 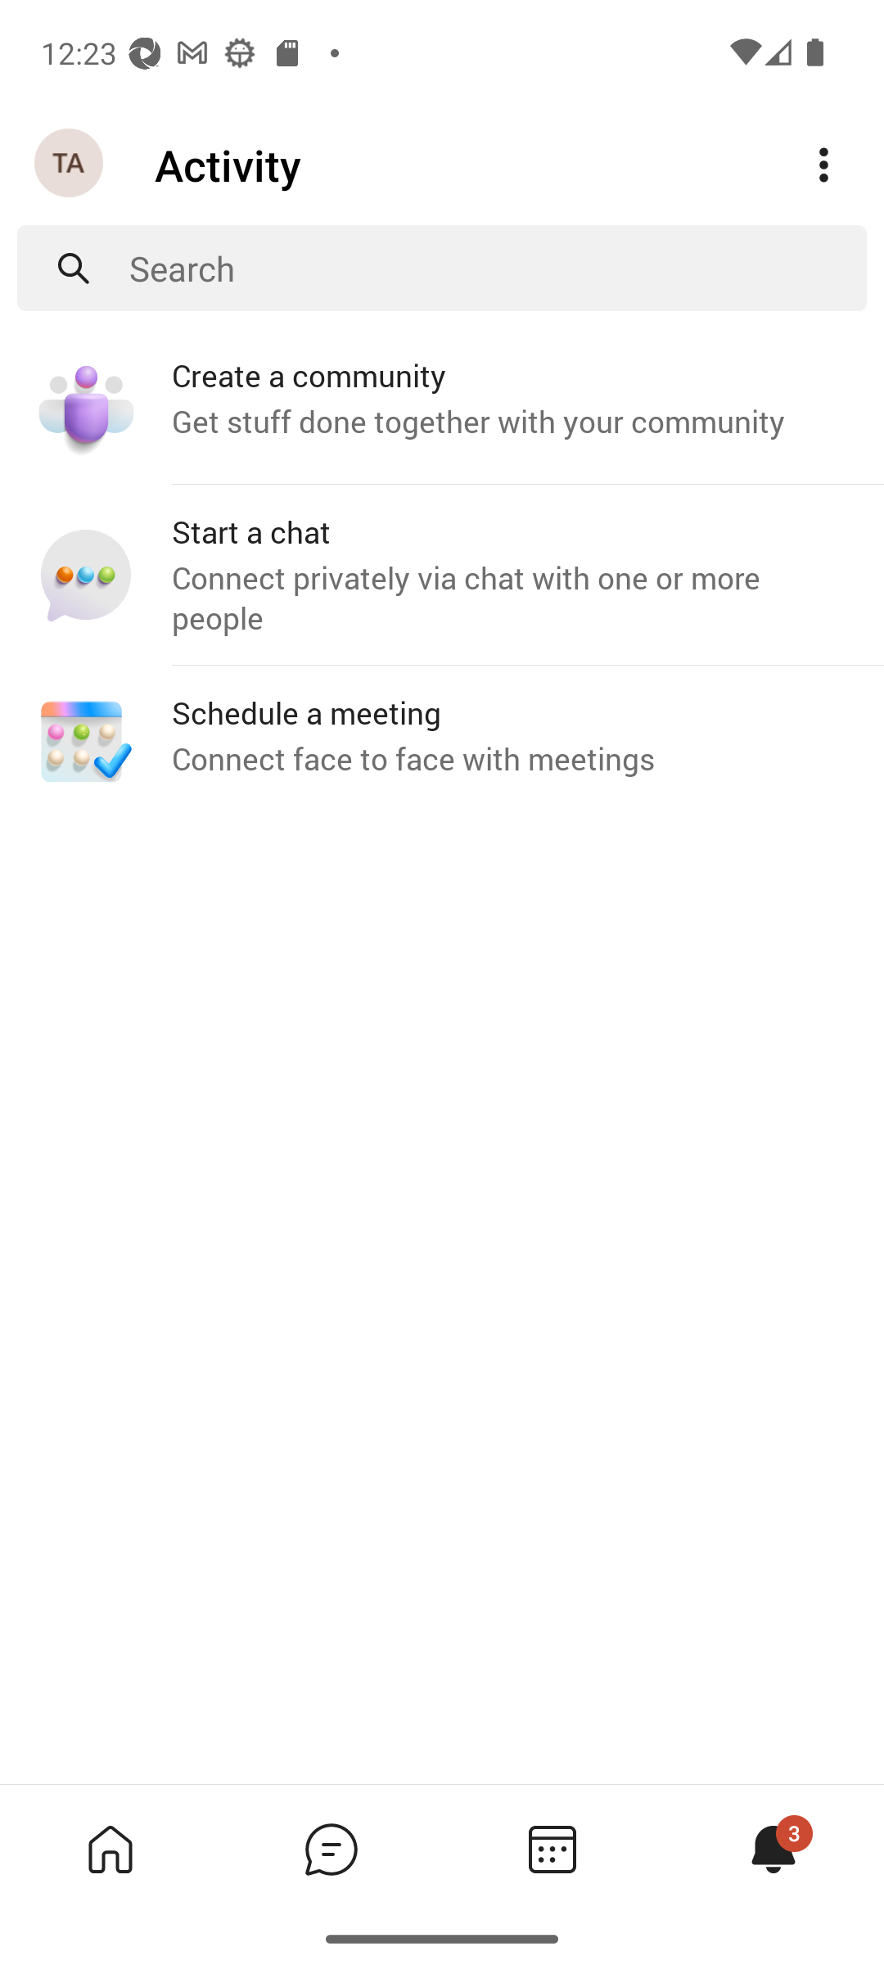 What do you see at coordinates (773, 1849) in the screenshot?
I see `Activity tab, 4 of 4, 3 new 3` at bounding box center [773, 1849].